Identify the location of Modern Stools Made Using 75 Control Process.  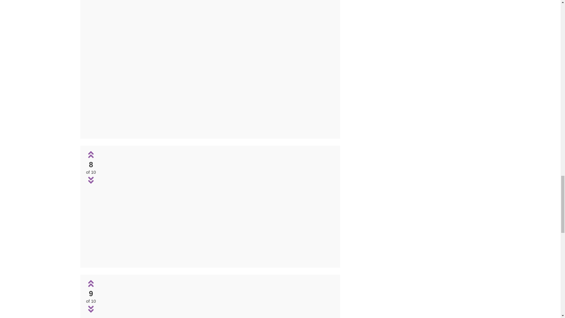
(217, 259).